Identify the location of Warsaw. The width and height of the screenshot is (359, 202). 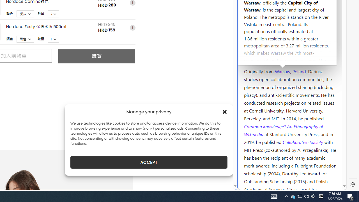
(282, 71).